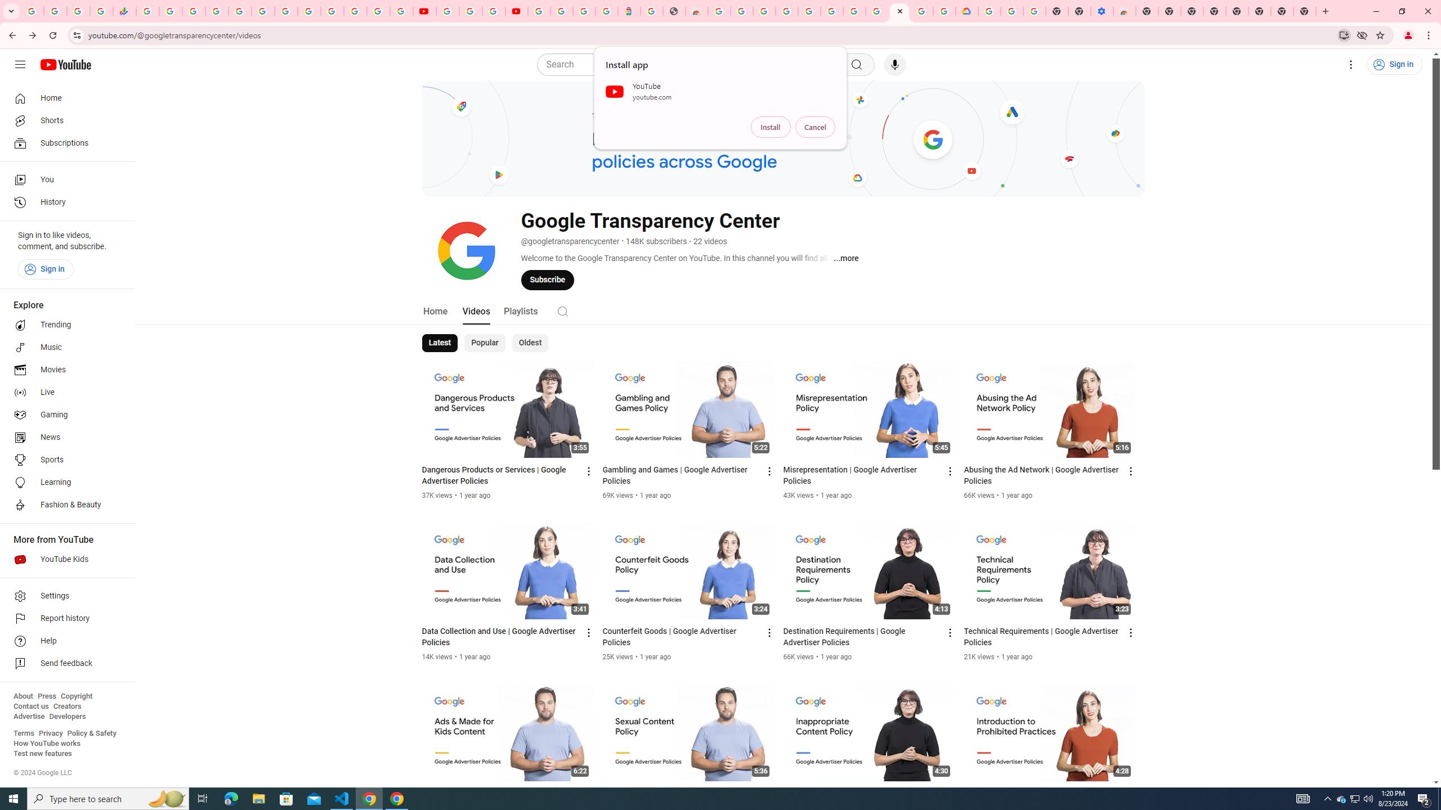 The height and width of the screenshot is (810, 1441). I want to click on YouTube, so click(308, 11).